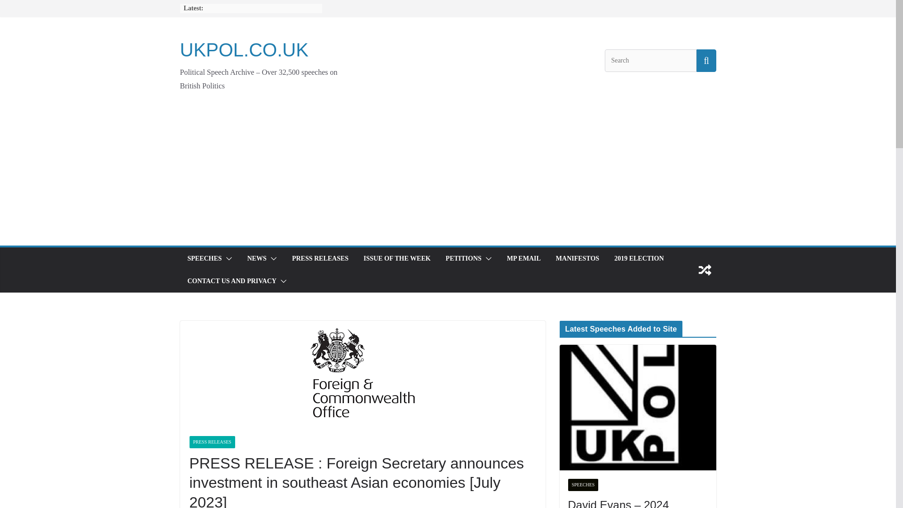 The image size is (903, 508). Describe the element at coordinates (204, 258) in the screenshot. I see `SPEECHES` at that location.